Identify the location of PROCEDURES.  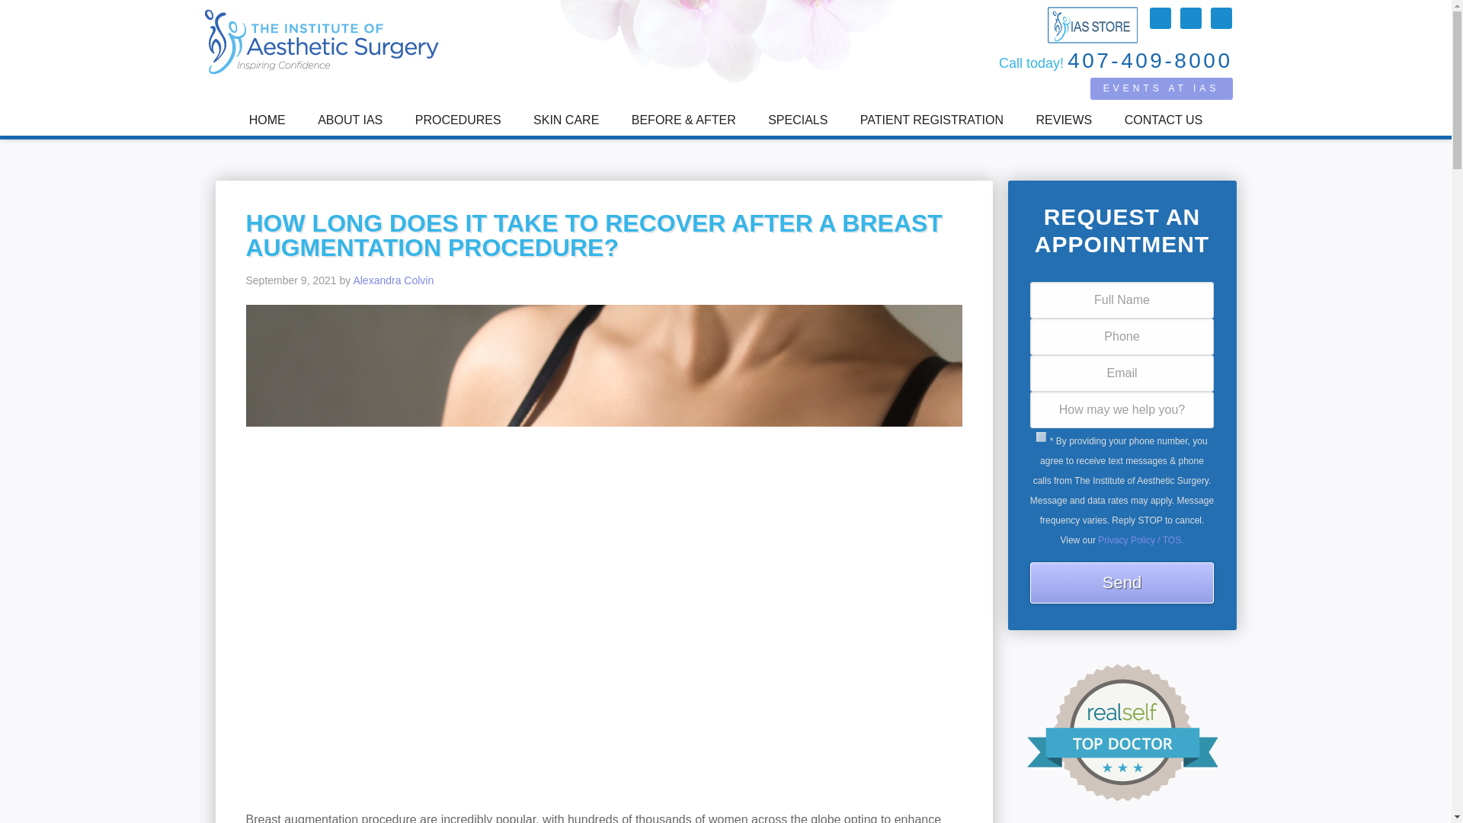
(459, 120).